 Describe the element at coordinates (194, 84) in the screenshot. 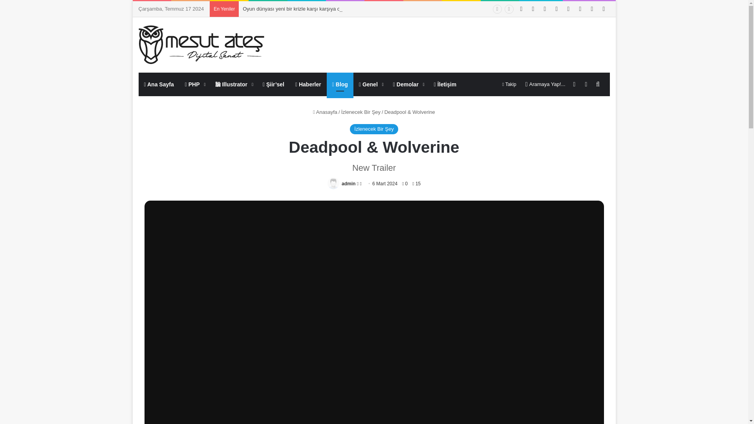

I see `PHP` at that location.